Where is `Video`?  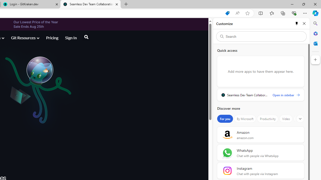
Video is located at coordinates (286, 119).